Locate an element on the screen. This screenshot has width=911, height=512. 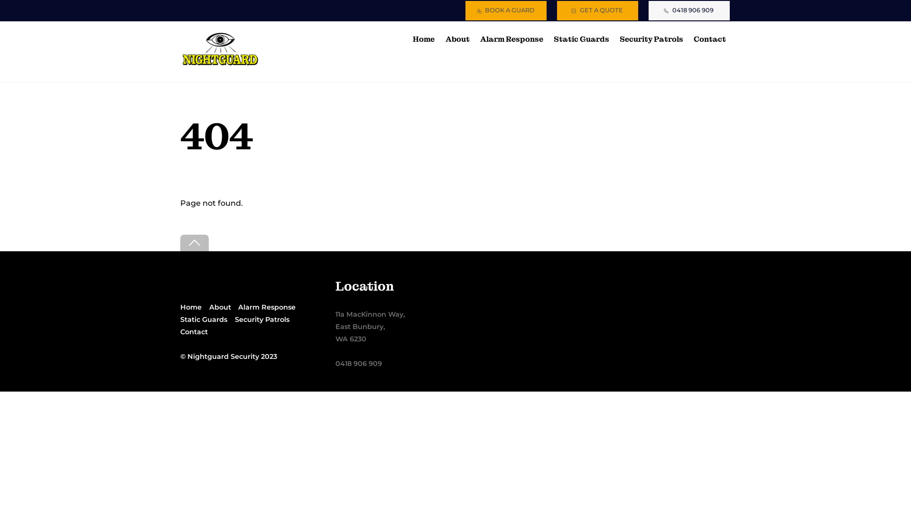
Alarm Response is located at coordinates (267, 307).